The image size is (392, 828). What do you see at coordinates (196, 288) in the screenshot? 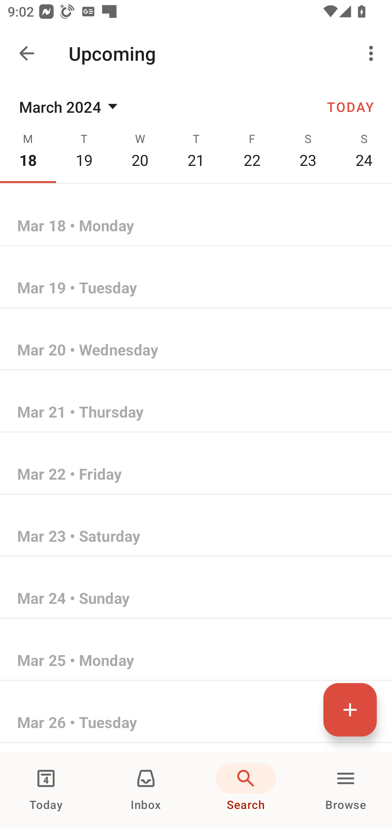
I see `Mar 19 • Tuesday` at bounding box center [196, 288].